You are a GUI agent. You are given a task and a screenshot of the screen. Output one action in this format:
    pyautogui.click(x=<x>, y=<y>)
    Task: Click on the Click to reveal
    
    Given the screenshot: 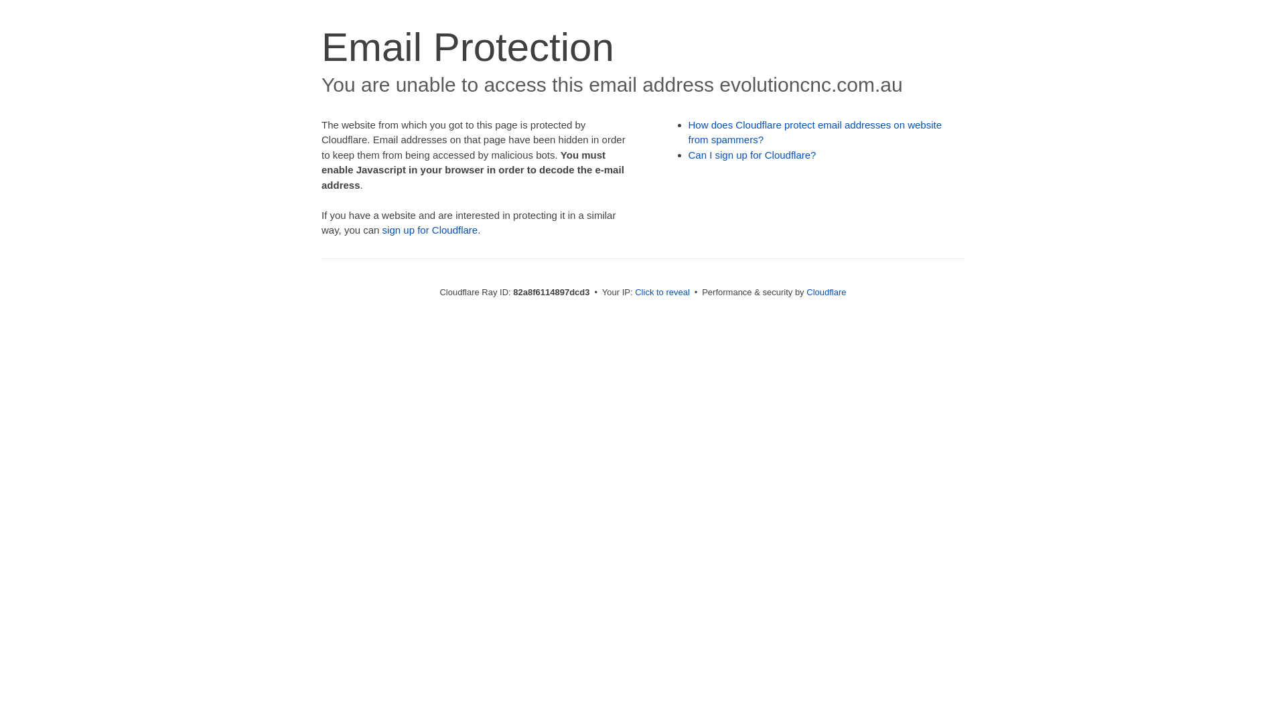 What is the action you would take?
    pyautogui.click(x=662, y=292)
    